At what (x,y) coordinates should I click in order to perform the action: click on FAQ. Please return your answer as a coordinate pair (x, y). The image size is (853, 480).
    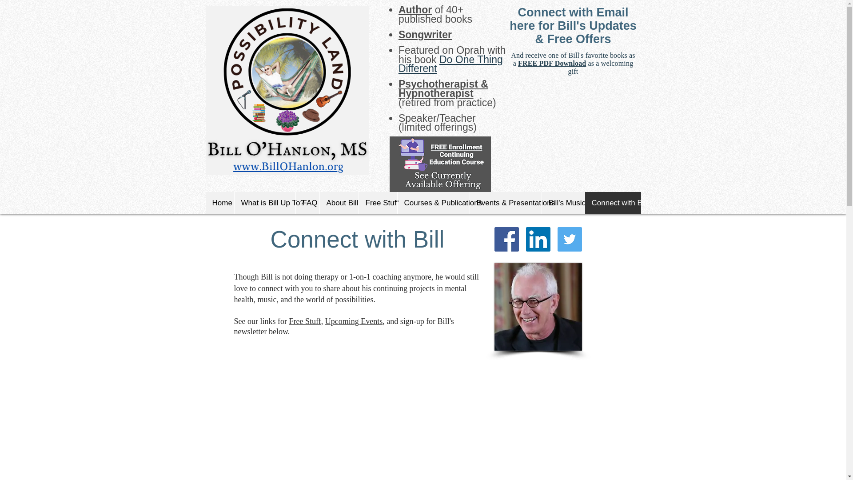
    Looking at the image, I should click on (307, 203).